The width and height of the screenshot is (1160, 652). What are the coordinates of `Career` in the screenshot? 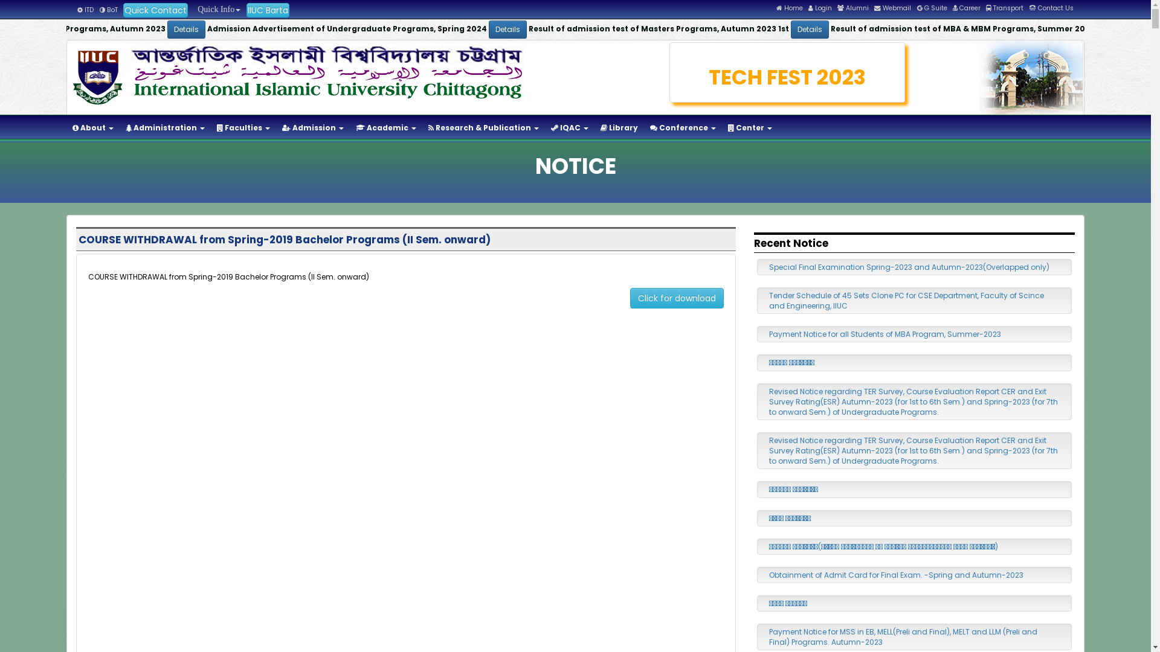 It's located at (967, 8).